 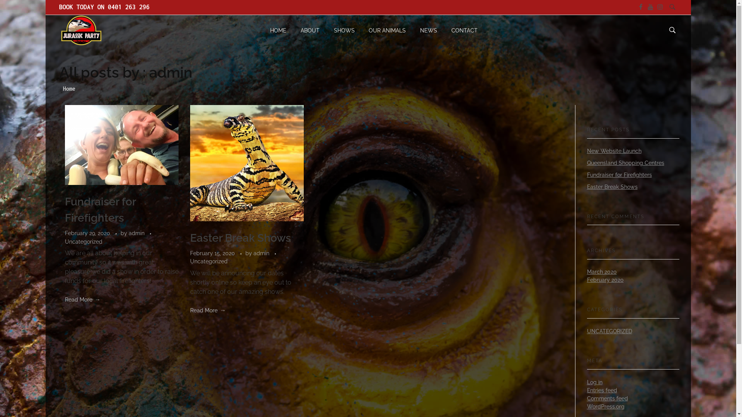 What do you see at coordinates (594, 382) in the screenshot?
I see `Log in` at bounding box center [594, 382].